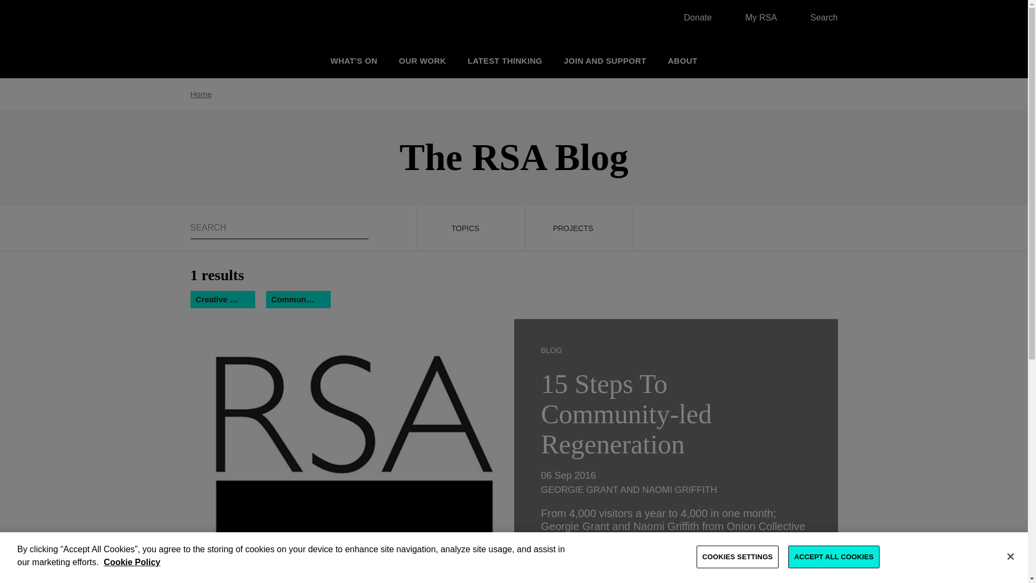 The image size is (1036, 583). What do you see at coordinates (505, 60) in the screenshot?
I see `LATEST THINKING` at bounding box center [505, 60].